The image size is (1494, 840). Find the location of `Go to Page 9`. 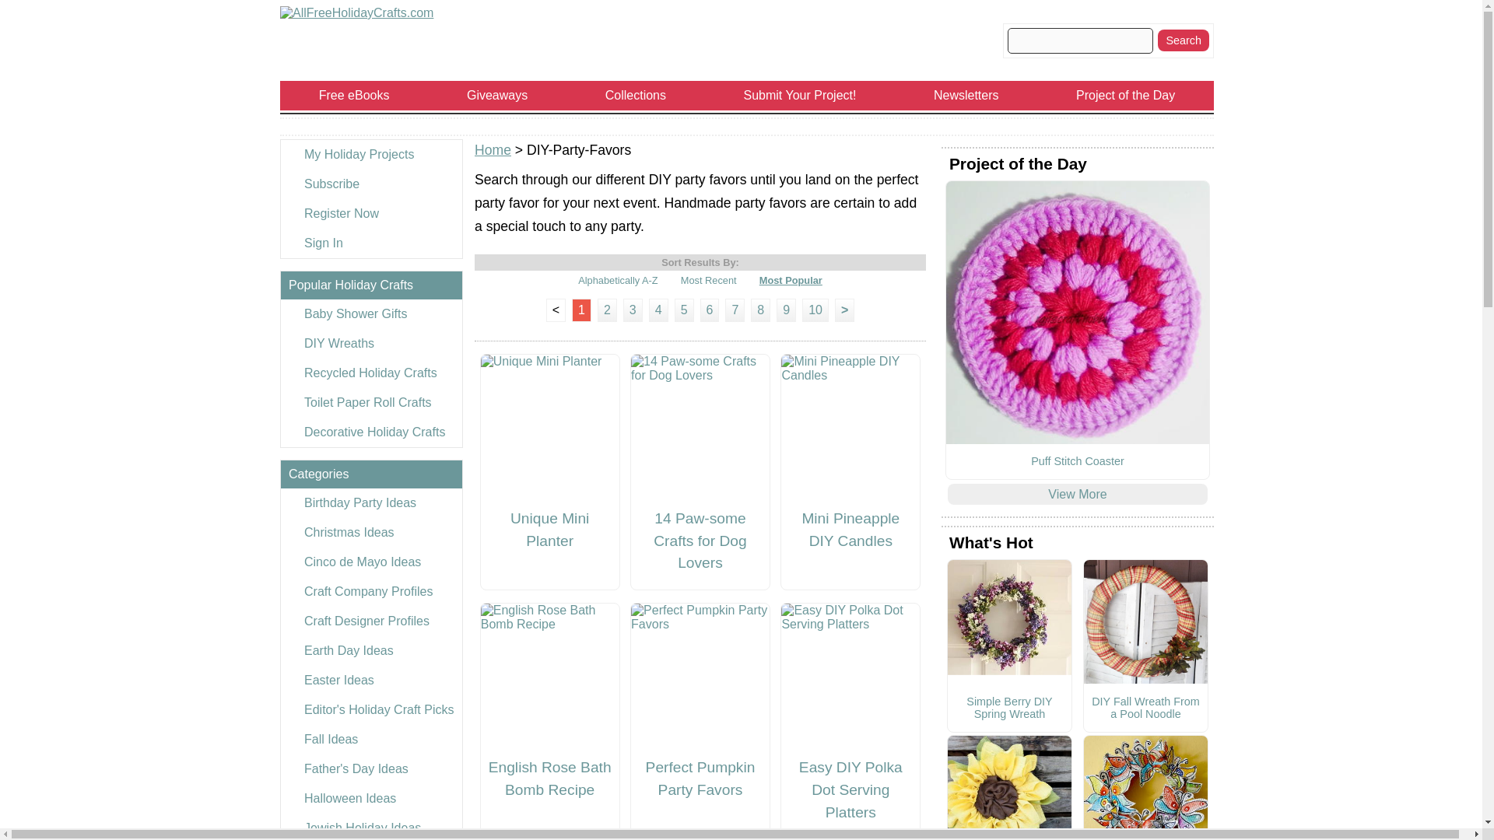

Go to Page 9 is located at coordinates (786, 310).